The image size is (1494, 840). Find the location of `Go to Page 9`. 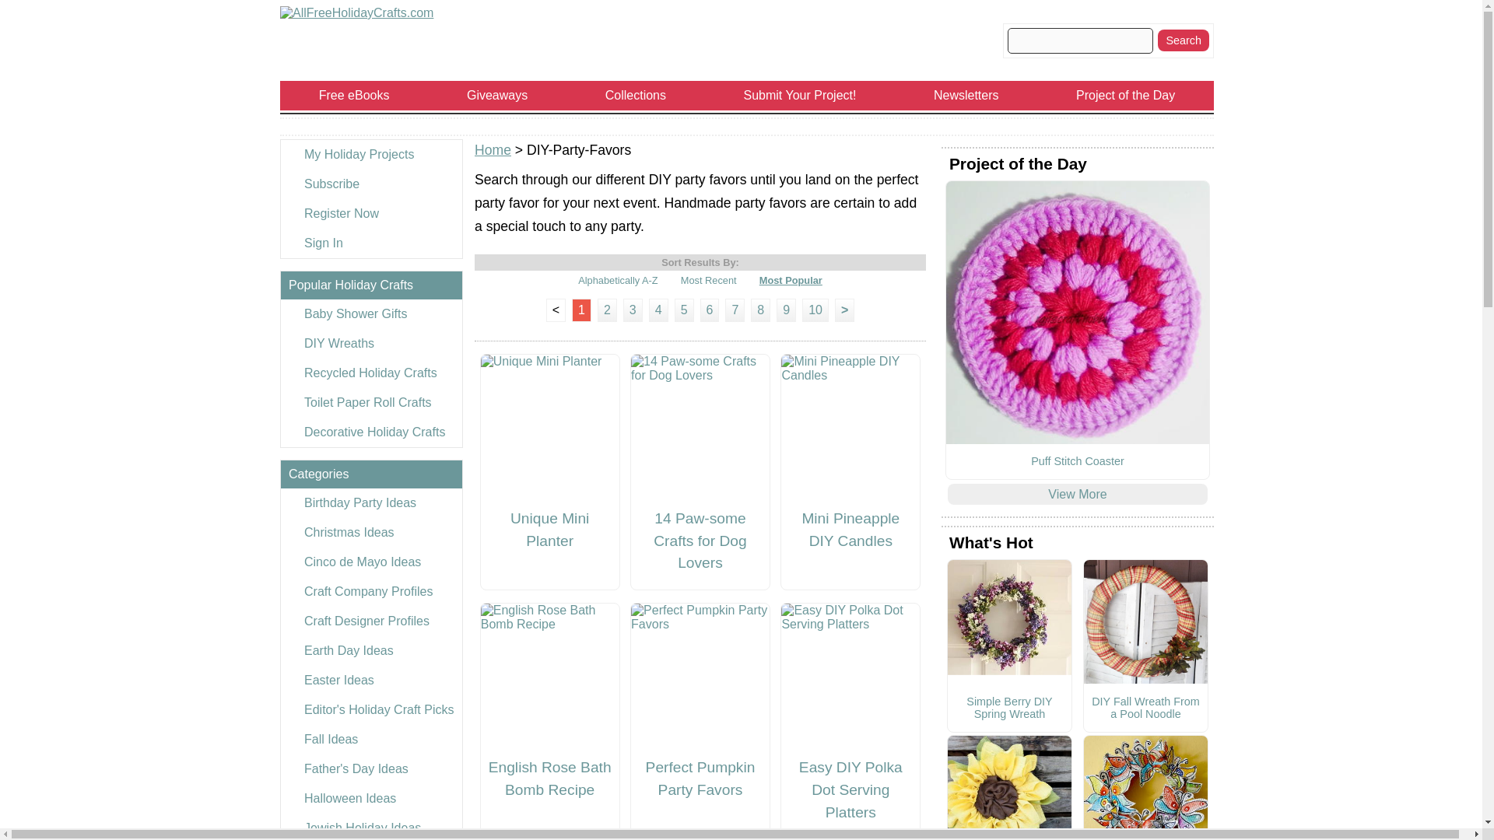

Go to Page 9 is located at coordinates (786, 310).